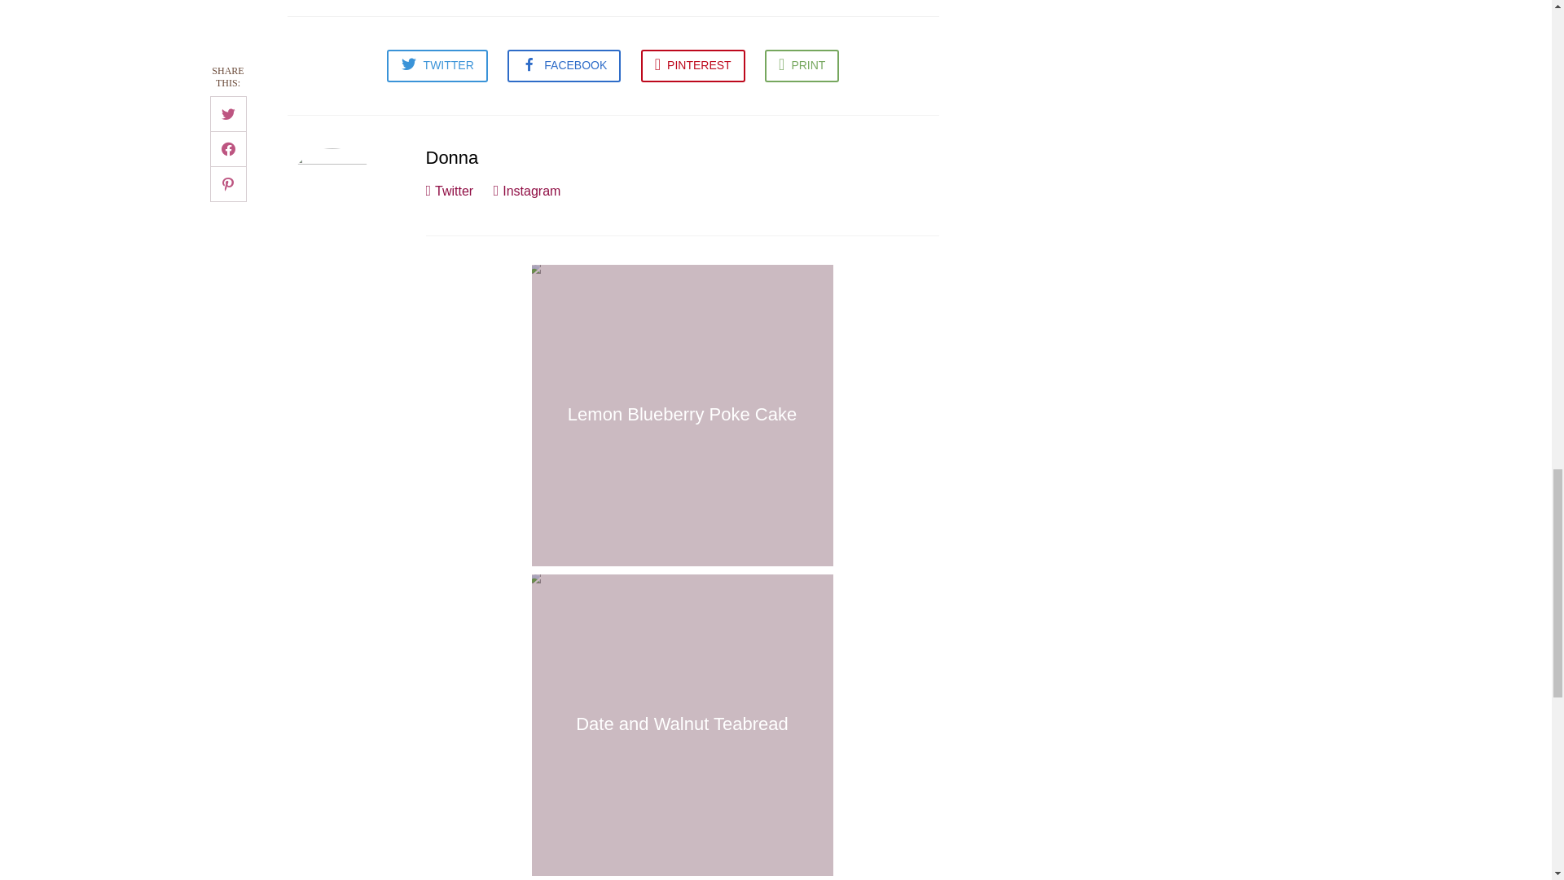 This screenshot has height=880, width=1564. What do you see at coordinates (564, 65) in the screenshot?
I see `Share this on Facebook` at bounding box center [564, 65].